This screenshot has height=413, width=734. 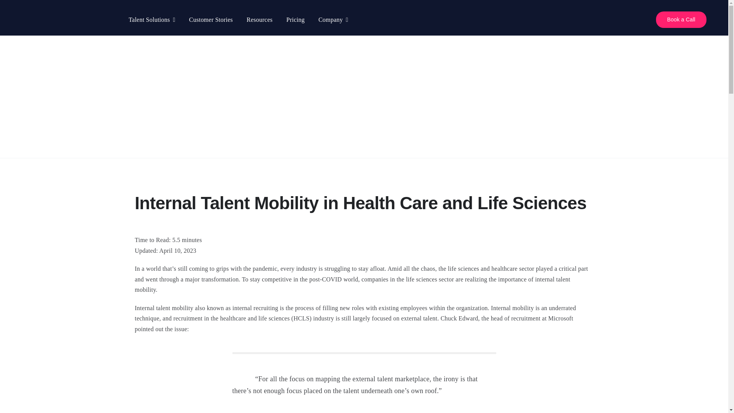 What do you see at coordinates (333, 20) in the screenshot?
I see `Company` at bounding box center [333, 20].